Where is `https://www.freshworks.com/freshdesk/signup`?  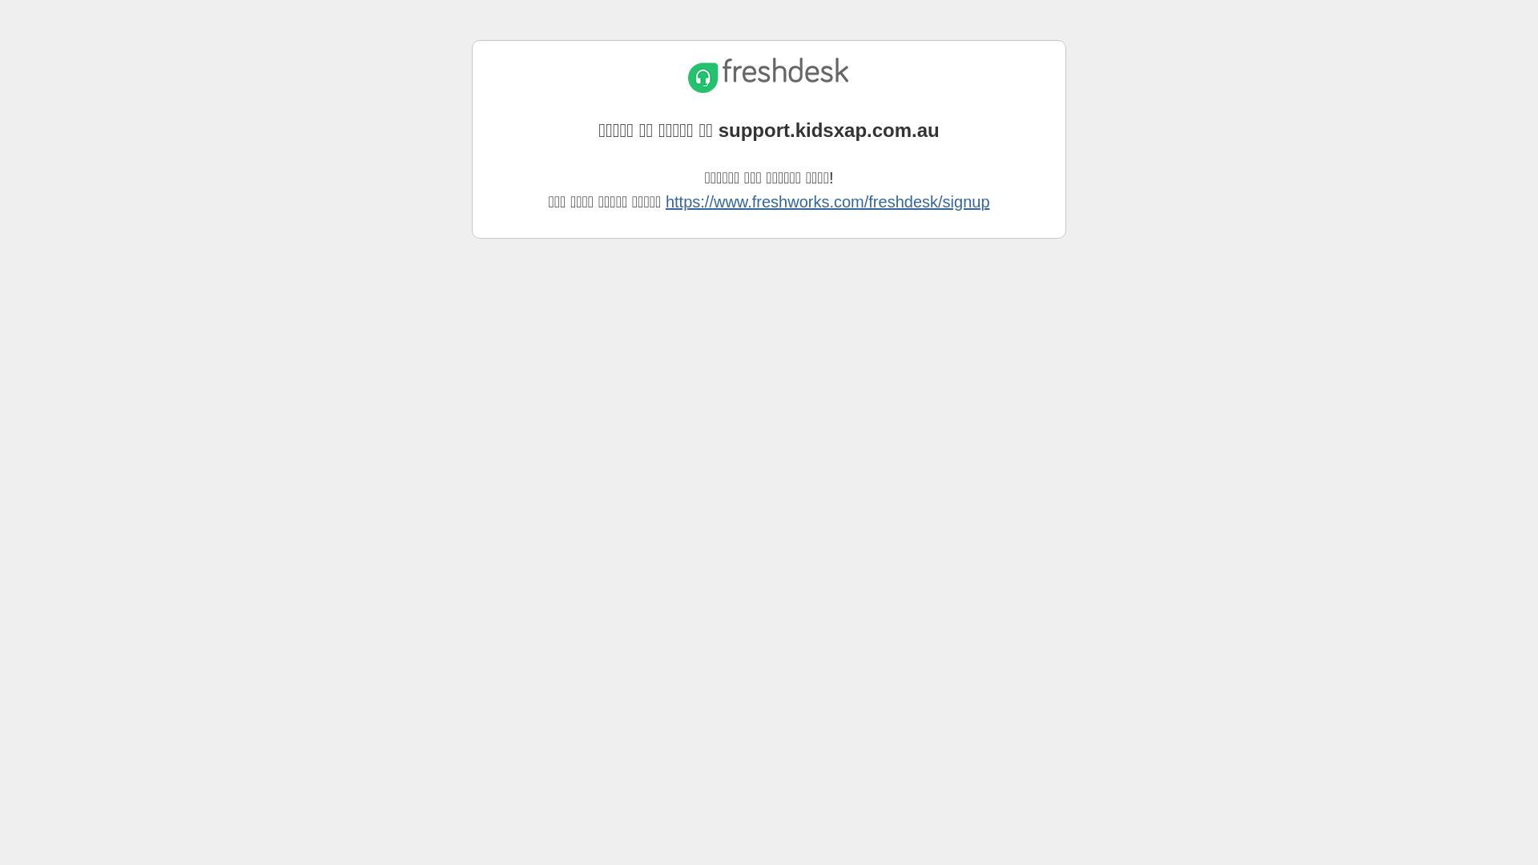
https://www.freshworks.com/freshdesk/signup is located at coordinates (828, 202).